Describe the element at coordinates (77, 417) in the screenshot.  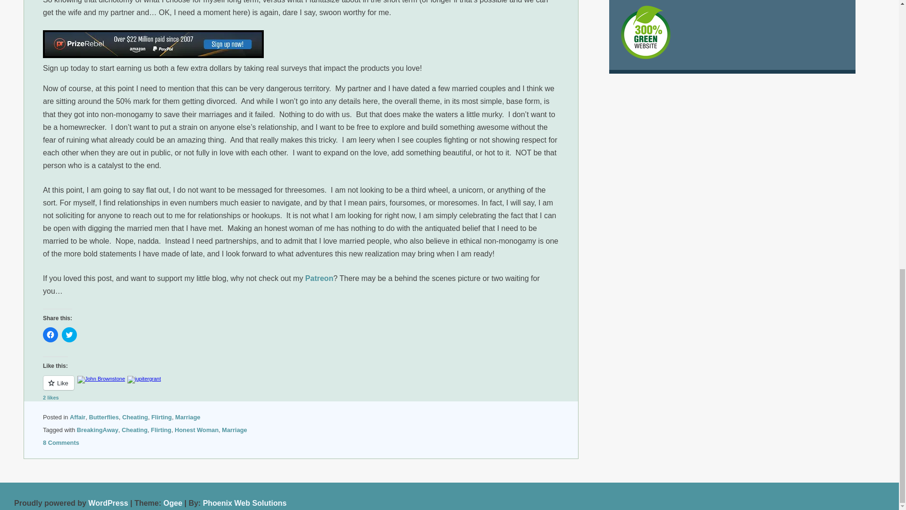
I see `Affair` at that location.